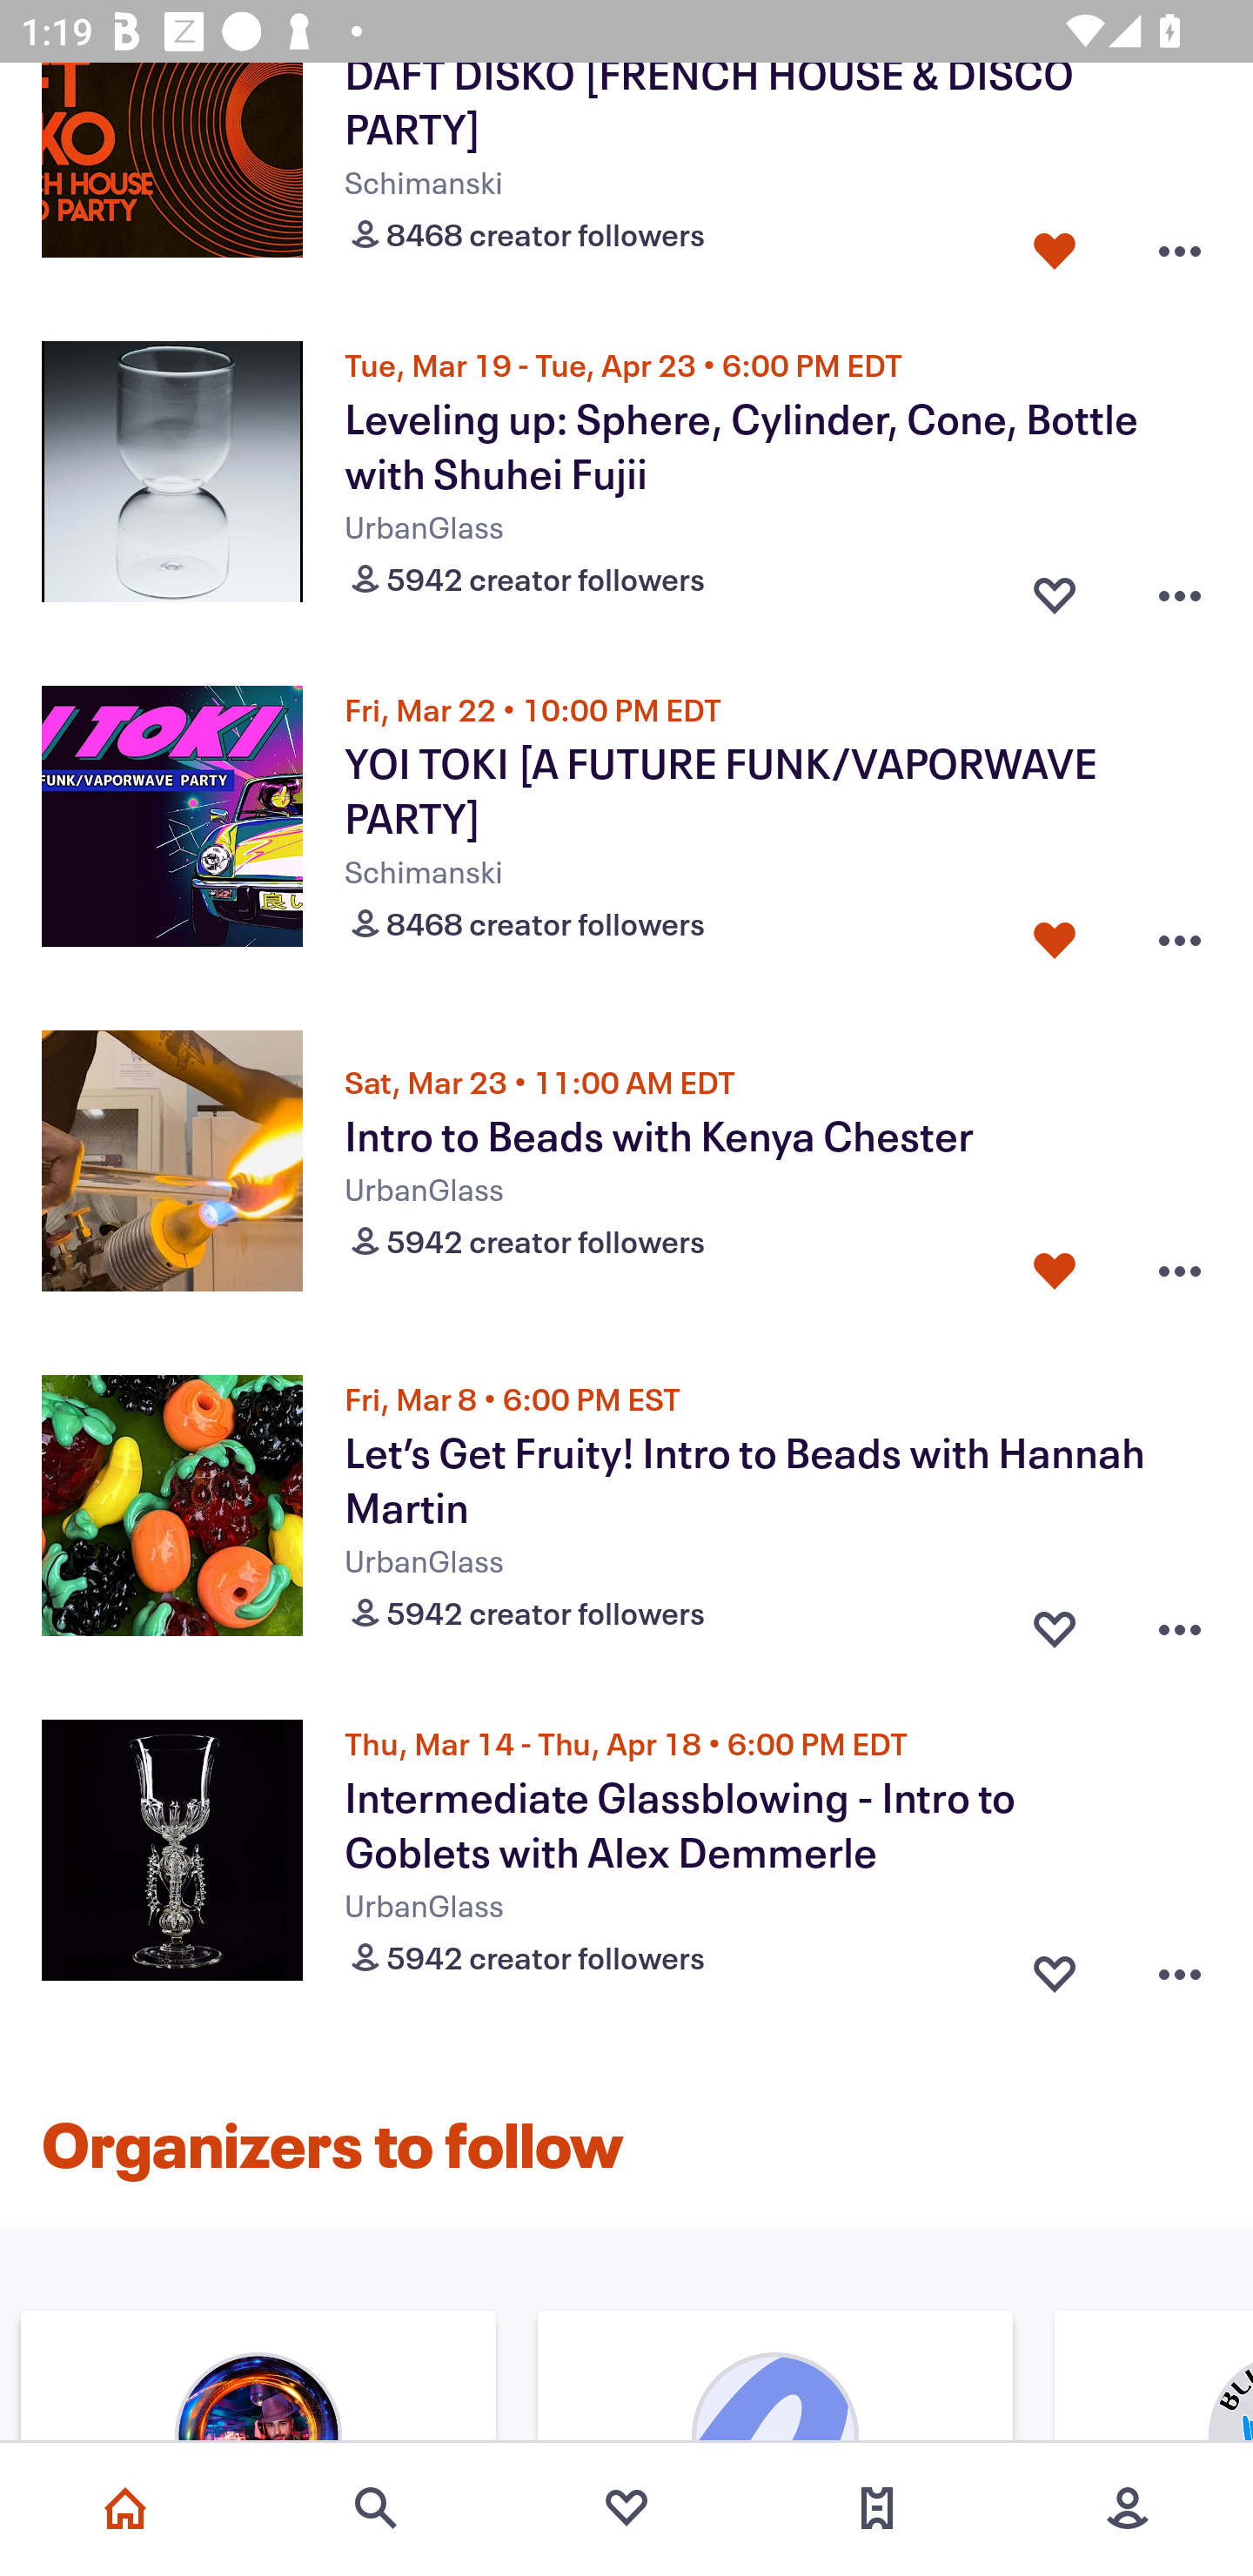 The width and height of the screenshot is (1253, 2576). Describe the element at coordinates (1055, 1967) in the screenshot. I see `Favorite button` at that location.